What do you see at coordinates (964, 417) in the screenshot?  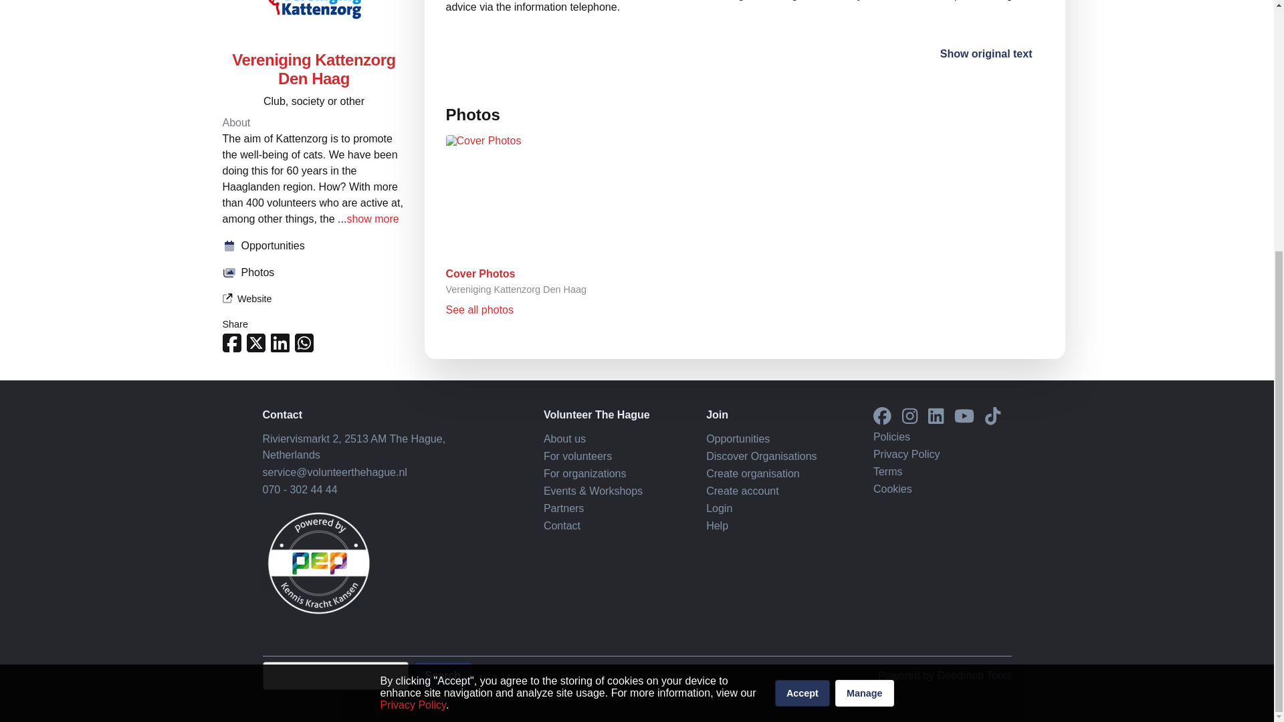 I see `Volunteer The Hague Youtube` at bounding box center [964, 417].